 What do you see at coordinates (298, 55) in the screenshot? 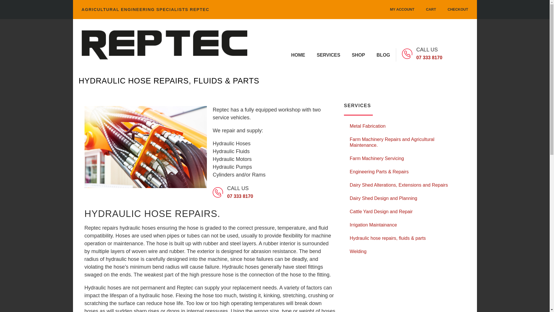
I see `HOME` at bounding box center [298, 55].